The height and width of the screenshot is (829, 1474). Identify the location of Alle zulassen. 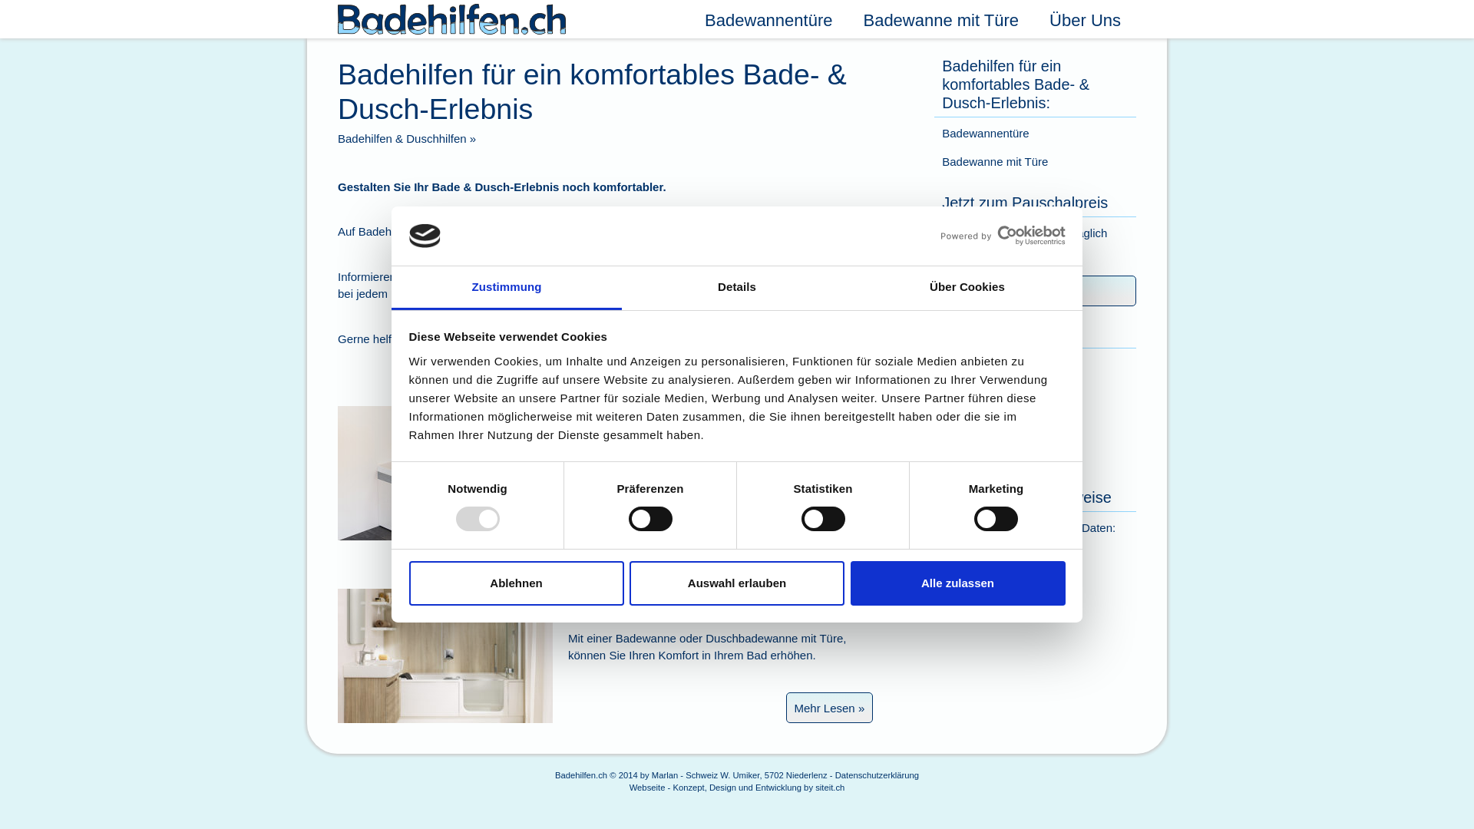
(958, 583).